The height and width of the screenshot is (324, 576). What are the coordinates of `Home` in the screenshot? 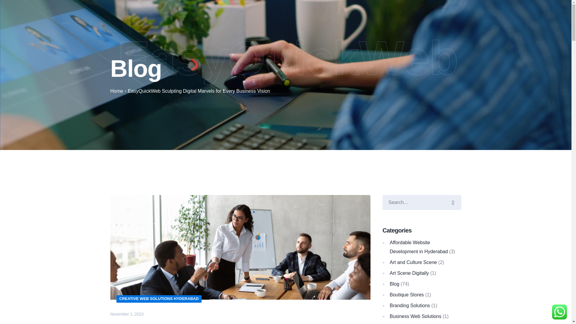 It's located at (117, 91).